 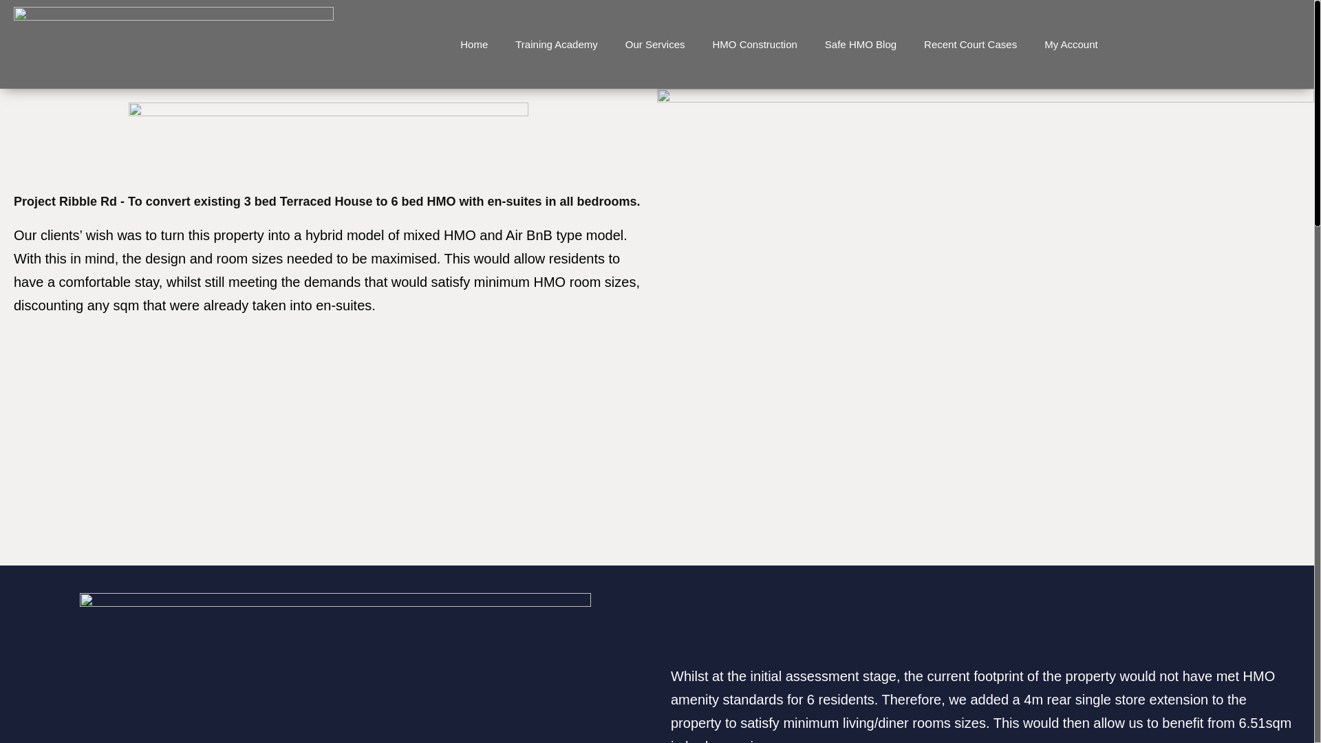 I want to click on Recent Court Cases, so click(x=970, y=44).